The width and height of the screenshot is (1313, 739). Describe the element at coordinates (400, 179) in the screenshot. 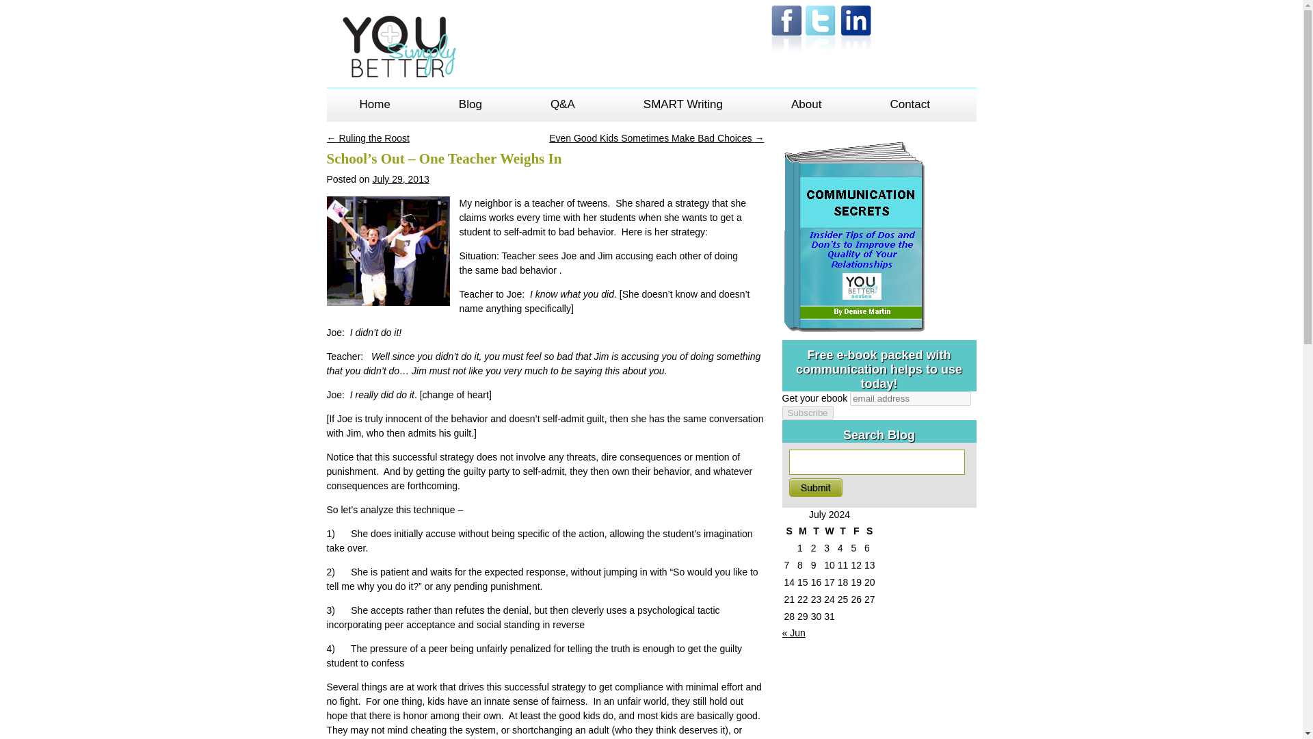

I see `1:30 am` at that location.